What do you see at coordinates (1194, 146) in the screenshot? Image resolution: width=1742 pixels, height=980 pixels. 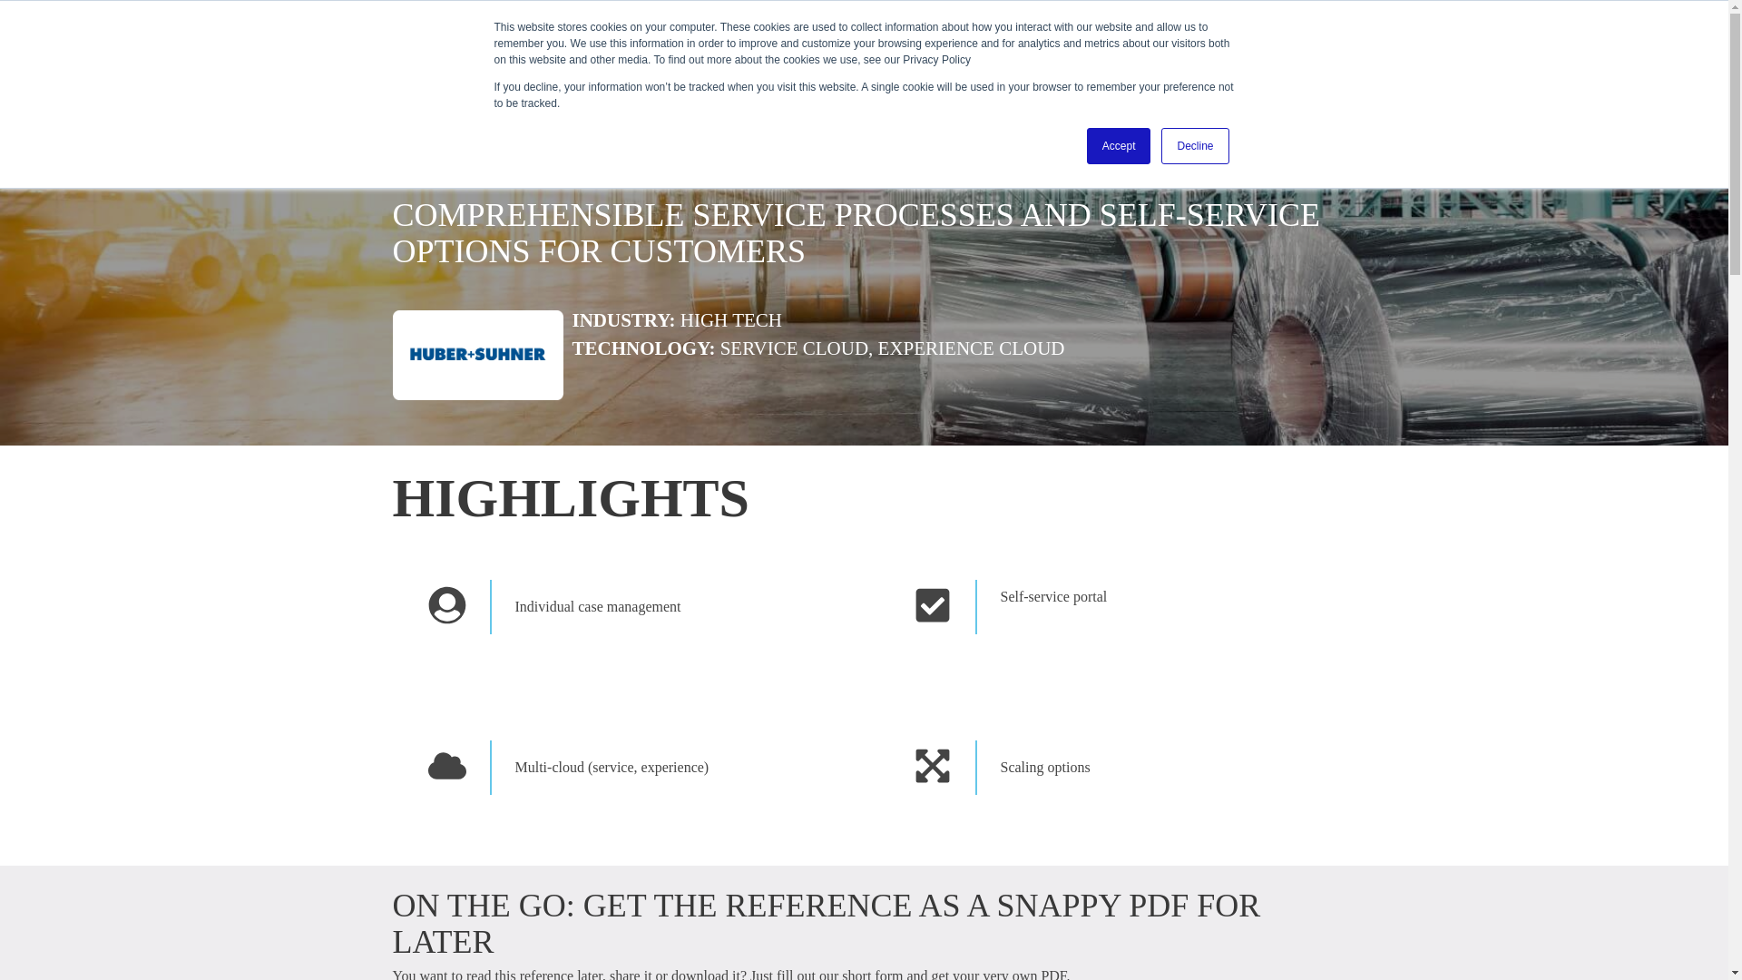 I see `Decline` at bounding box center [1194, 146].